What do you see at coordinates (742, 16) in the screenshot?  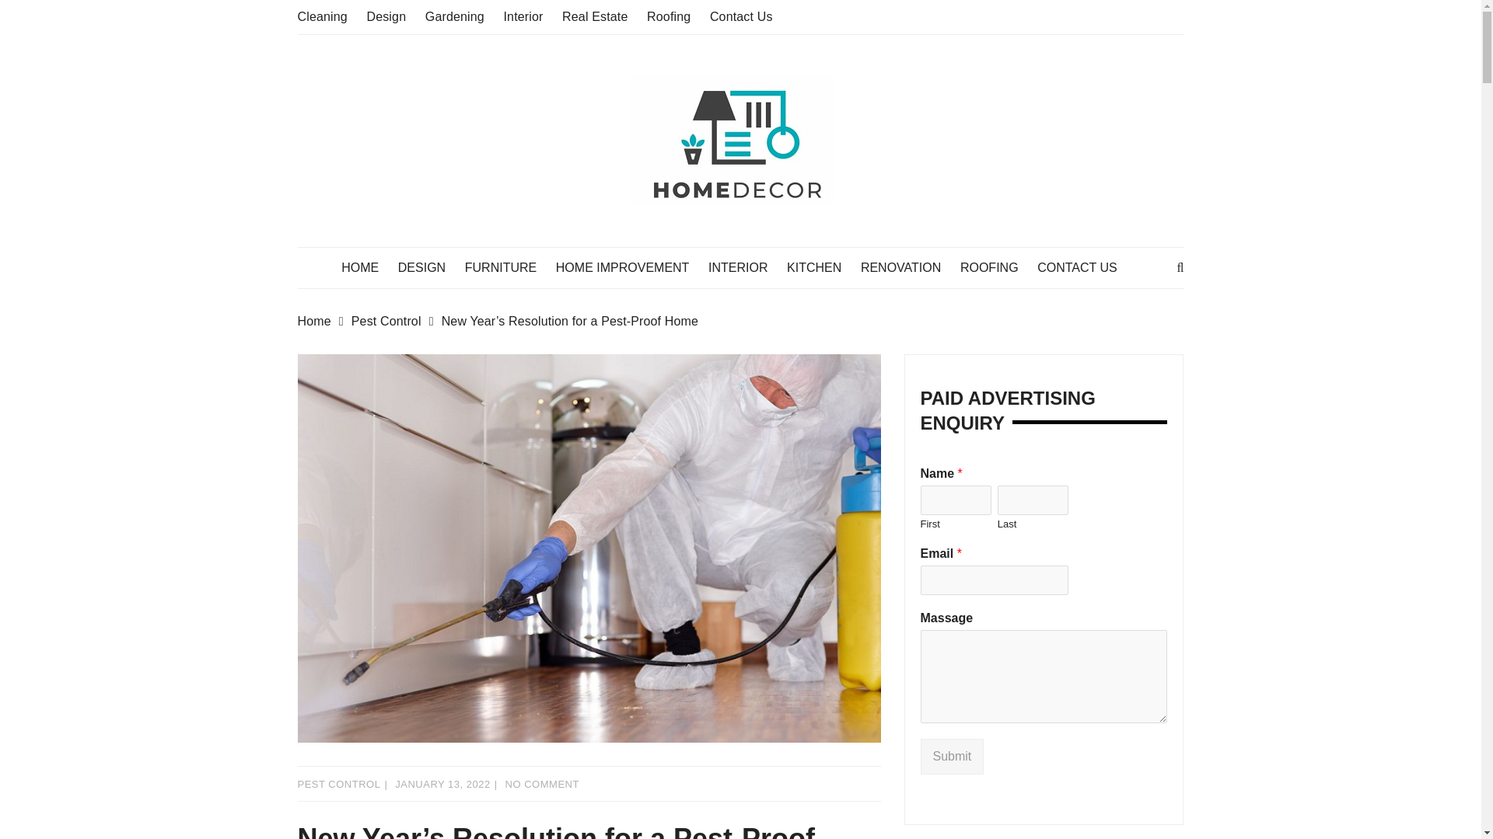 I see `Contact Us` at bounding box center [742, 16].